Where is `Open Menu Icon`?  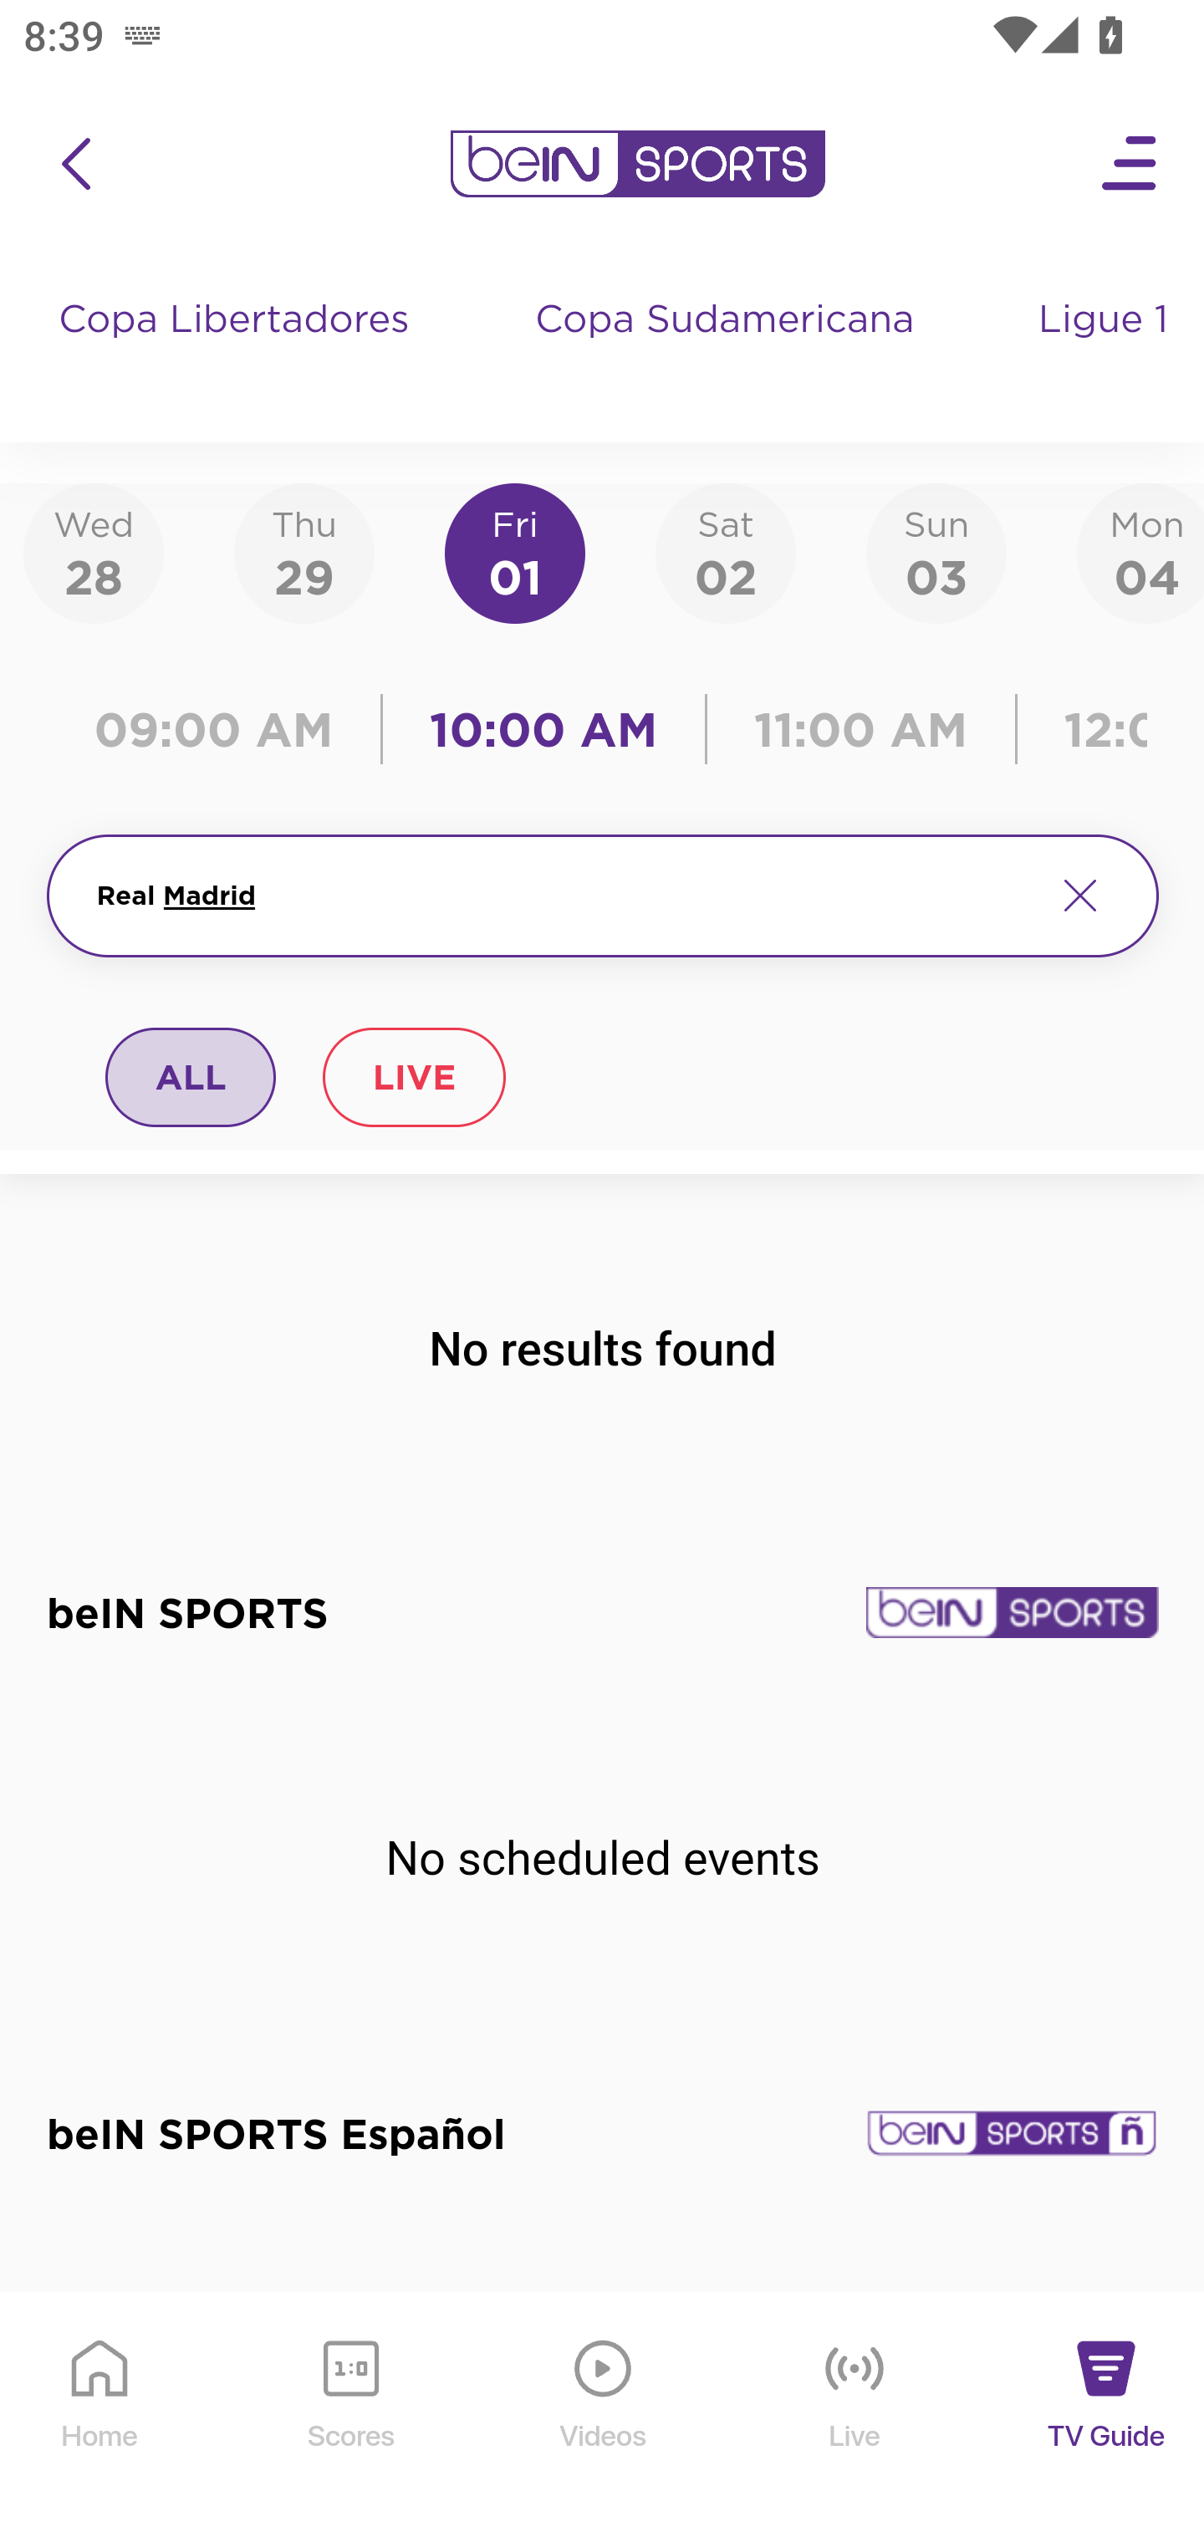
Open Menu Icon is located at coordinates (1130, 164).